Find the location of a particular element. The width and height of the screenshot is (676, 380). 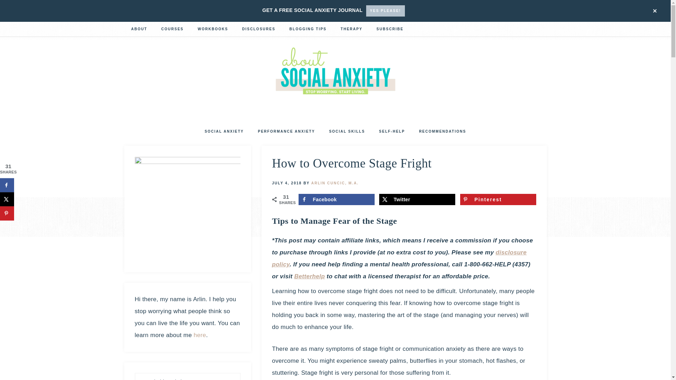

WORKBOOKS is located at coordinates (213, 30).